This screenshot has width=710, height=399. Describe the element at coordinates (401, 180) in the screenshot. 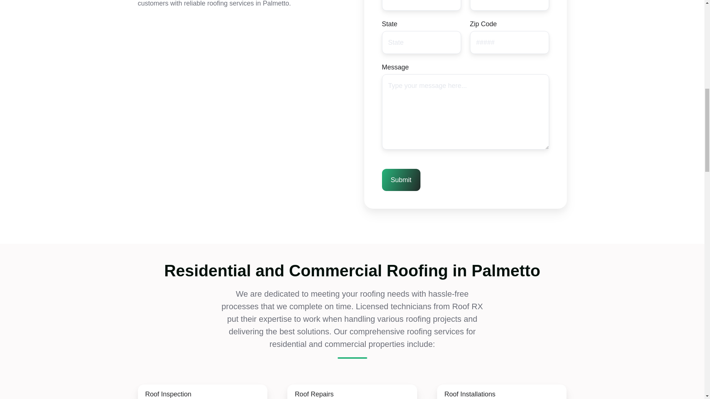

I see `Submit` at that location.